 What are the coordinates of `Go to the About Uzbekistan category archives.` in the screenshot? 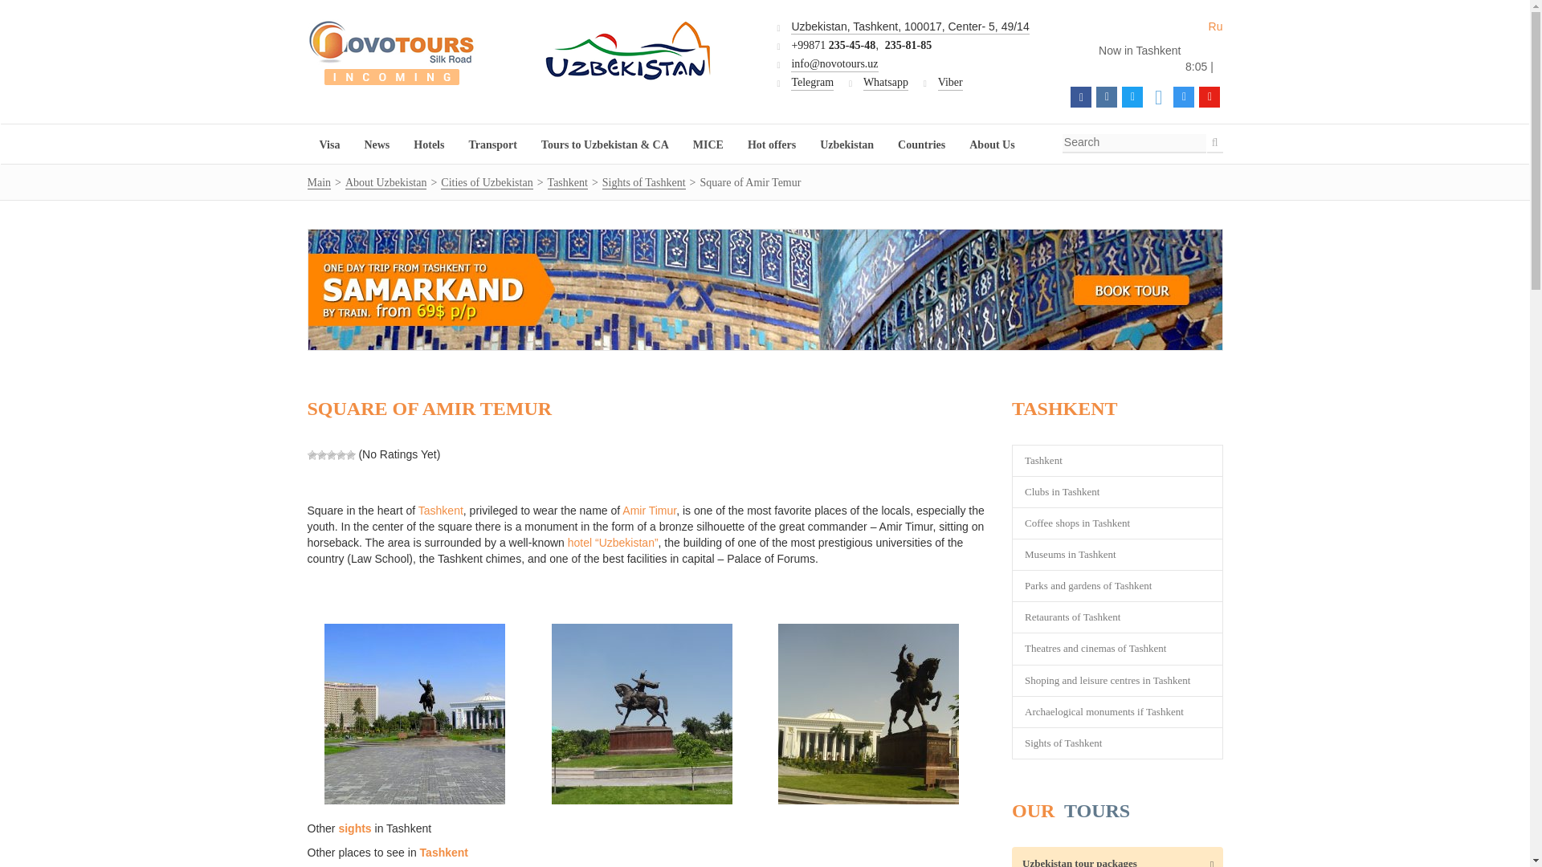 It's located at (385, 183).